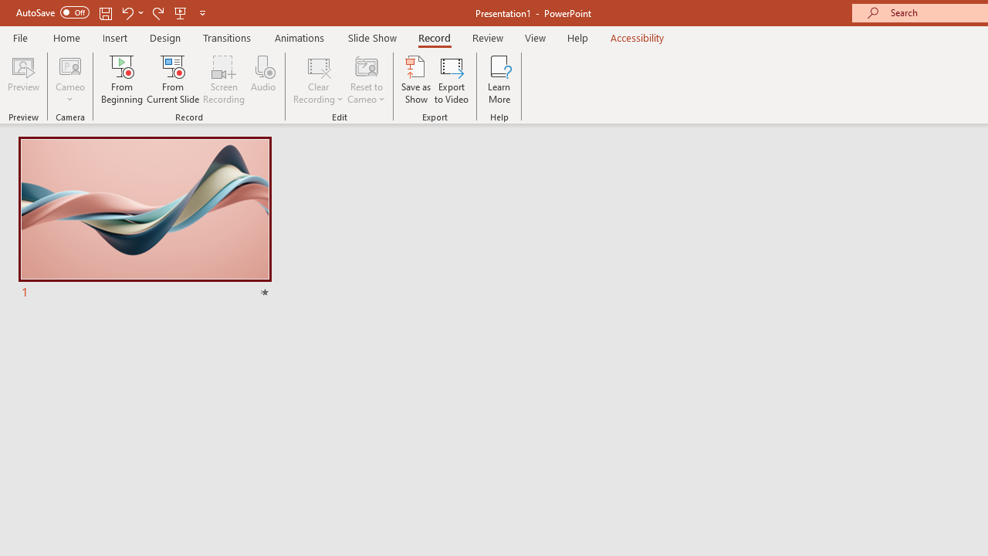 This screenshot has width=988, height=556. Describe the element at coordinates (122, 79) in the screenshot. I see `From Beginning...` at that location.